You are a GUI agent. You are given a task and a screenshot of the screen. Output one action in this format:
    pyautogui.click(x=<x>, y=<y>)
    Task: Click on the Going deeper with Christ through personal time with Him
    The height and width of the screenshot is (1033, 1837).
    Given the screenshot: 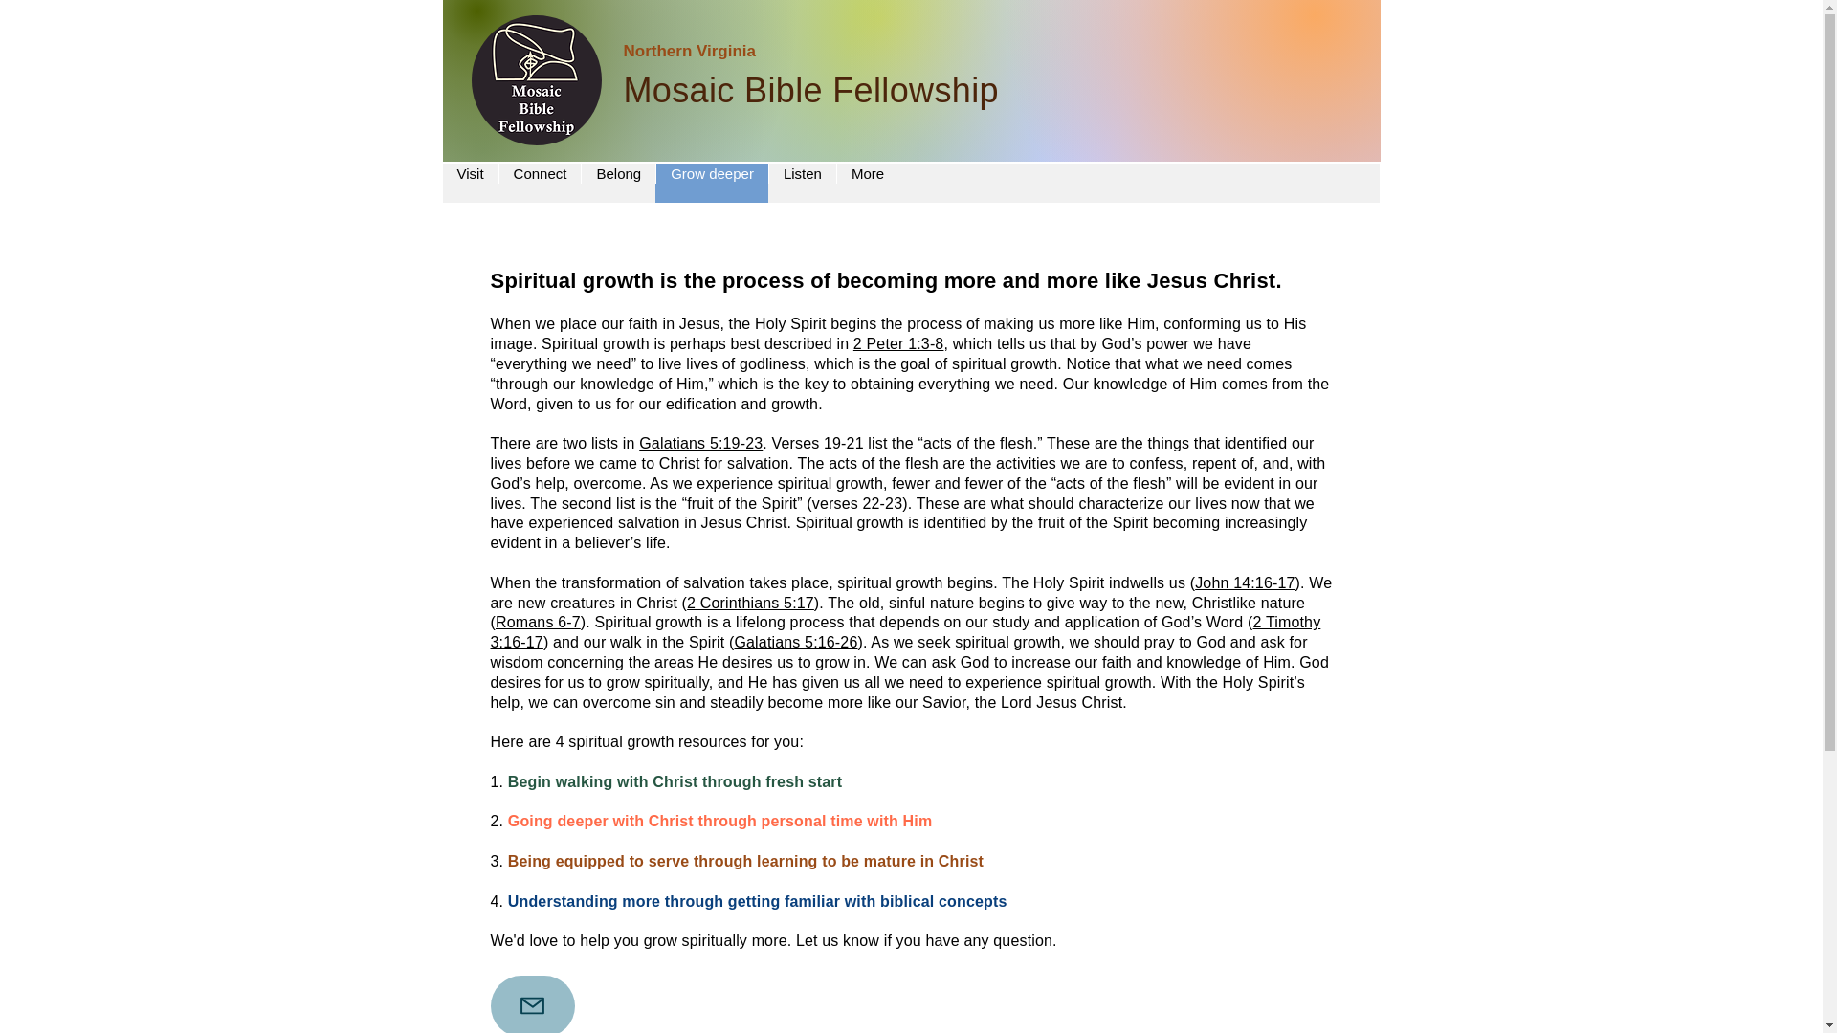 What is the action you would take?
    pyautogui.click(x=720, y=821)
    